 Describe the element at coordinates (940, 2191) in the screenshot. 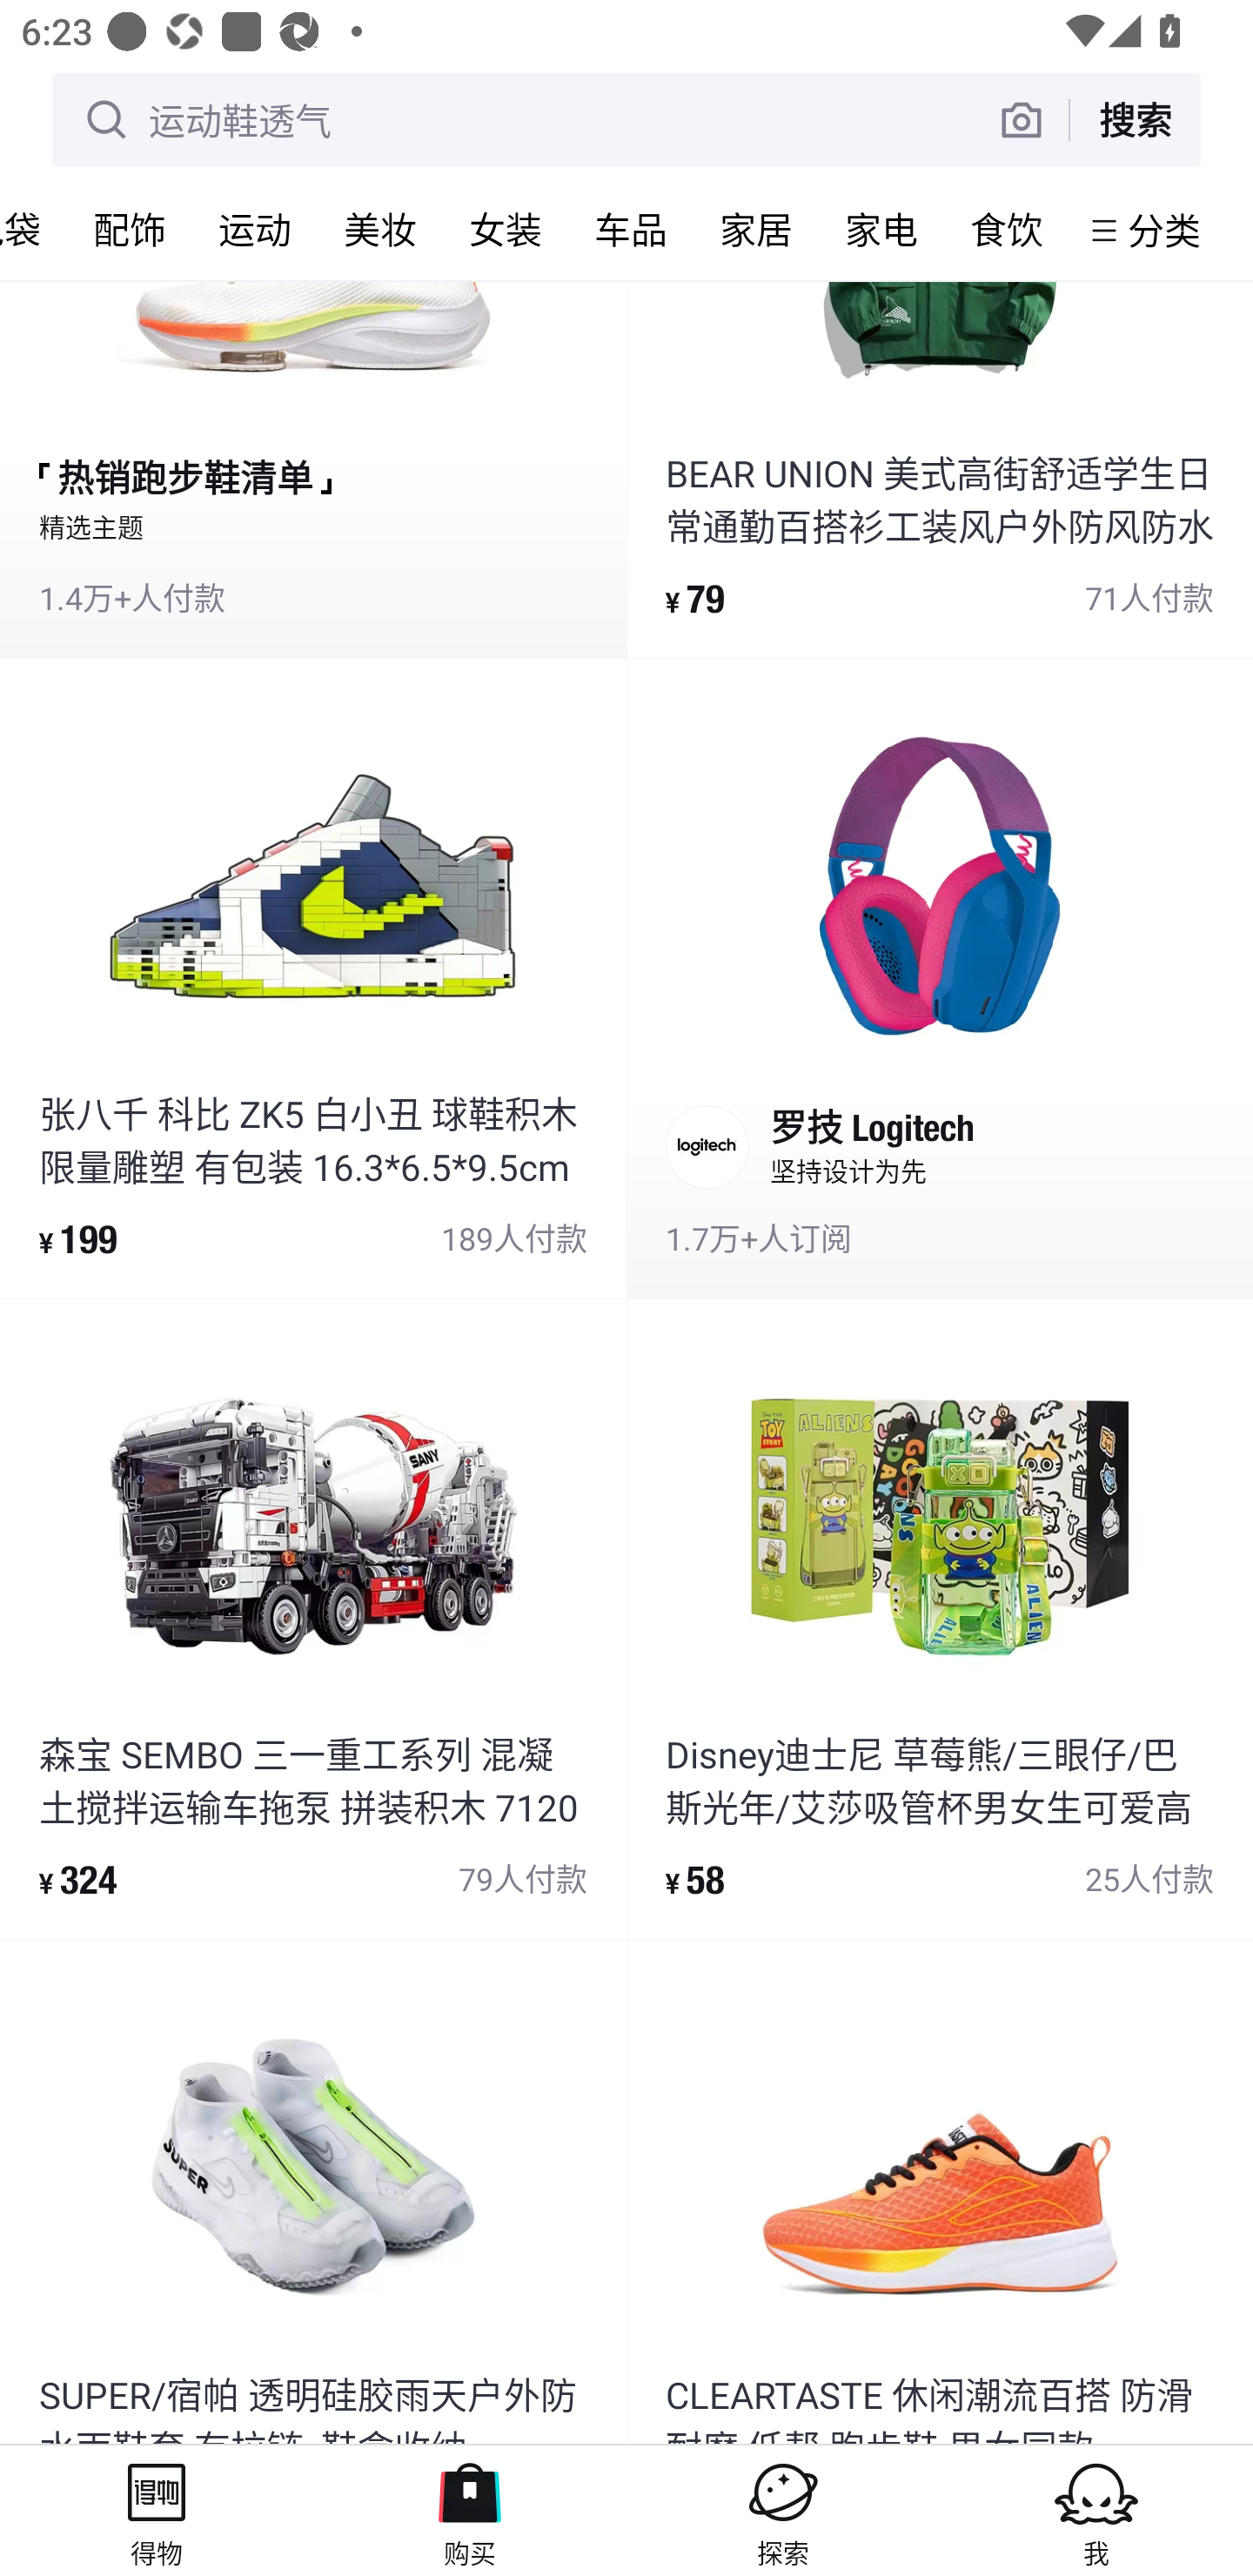

I see `product_item CLEARTASTE 休闲潮流百搭 防滑
耐磨 低帮 跑步鞋 男女同款` at that location.